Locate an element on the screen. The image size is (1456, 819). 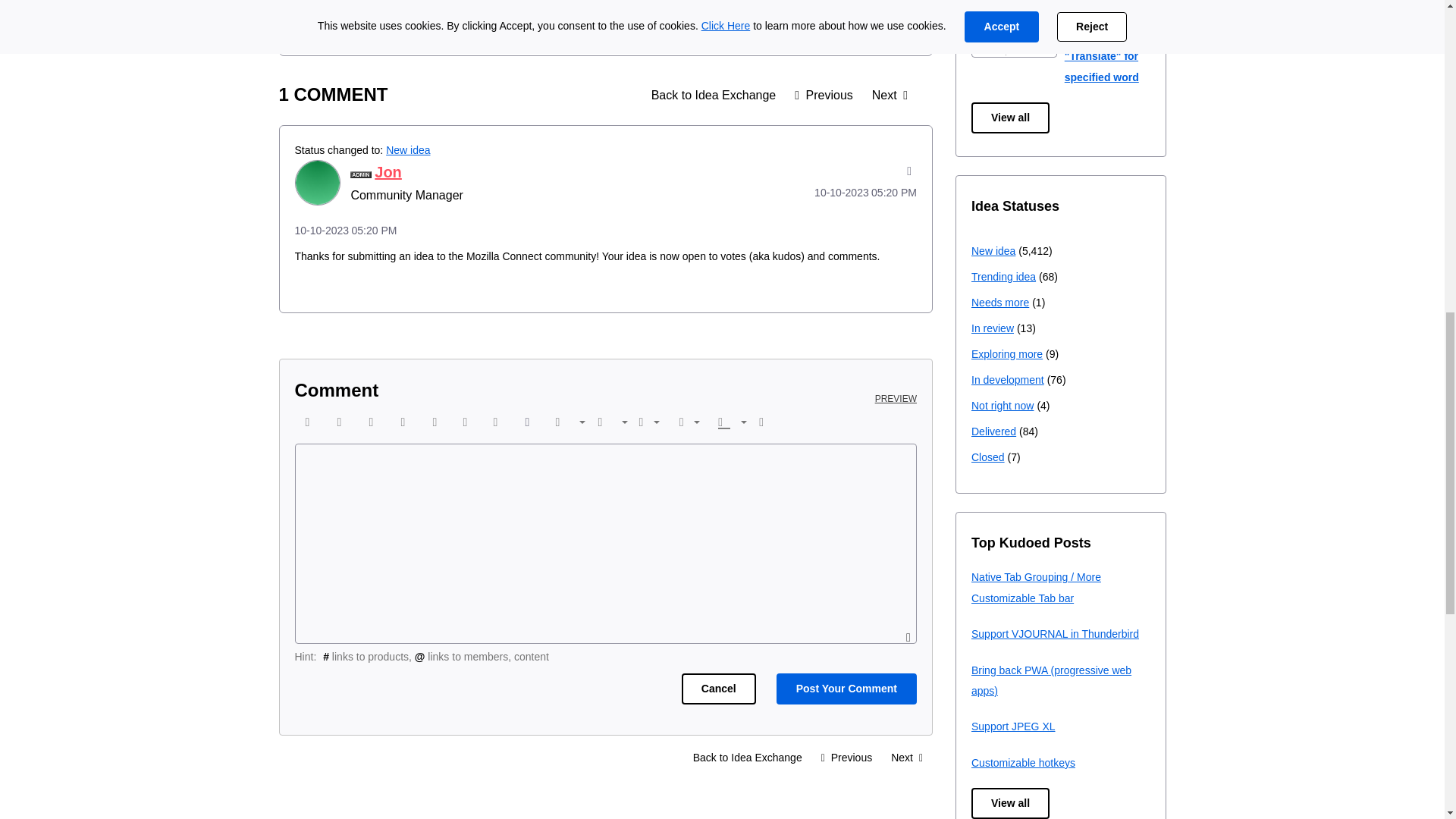
Ideas is located at coordinates (714, 95).